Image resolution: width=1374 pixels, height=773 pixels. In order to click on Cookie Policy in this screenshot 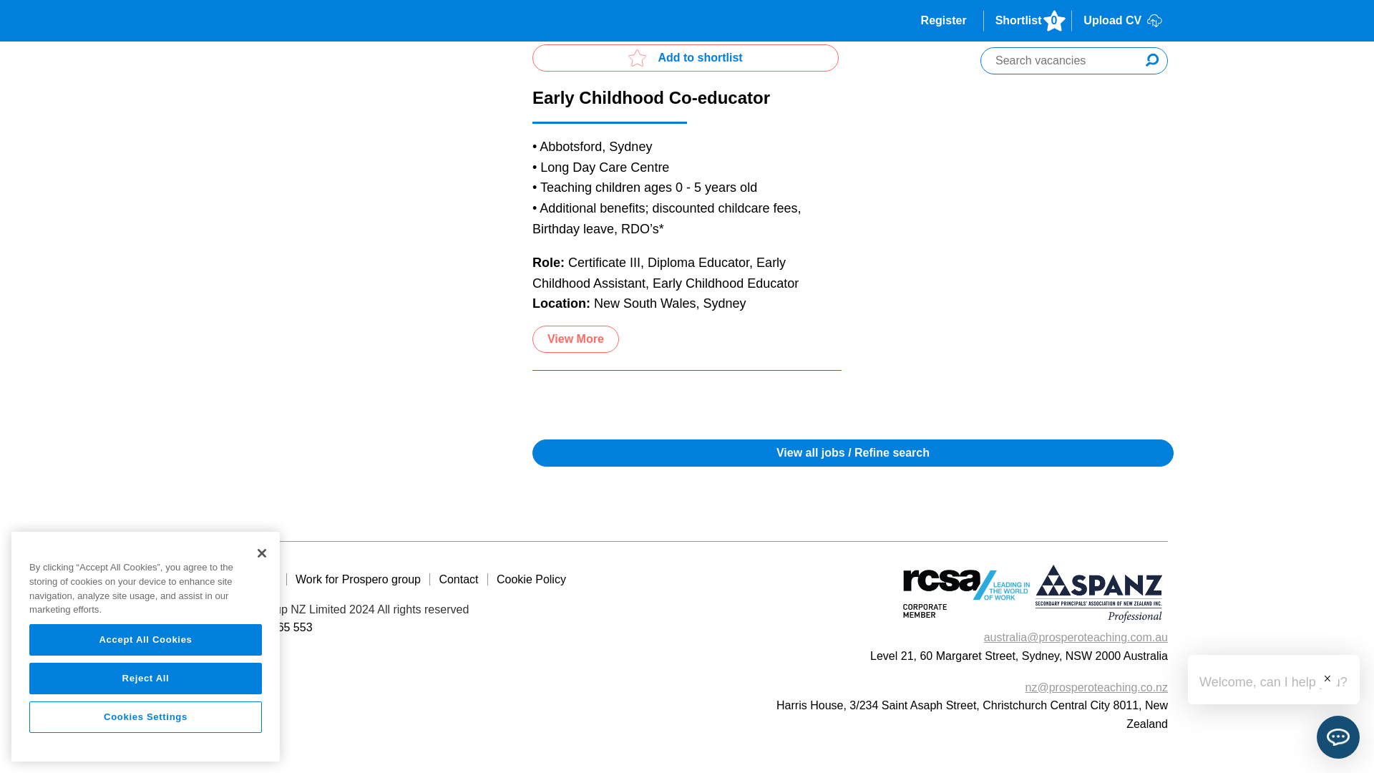, I will do `click(528, 580)`.